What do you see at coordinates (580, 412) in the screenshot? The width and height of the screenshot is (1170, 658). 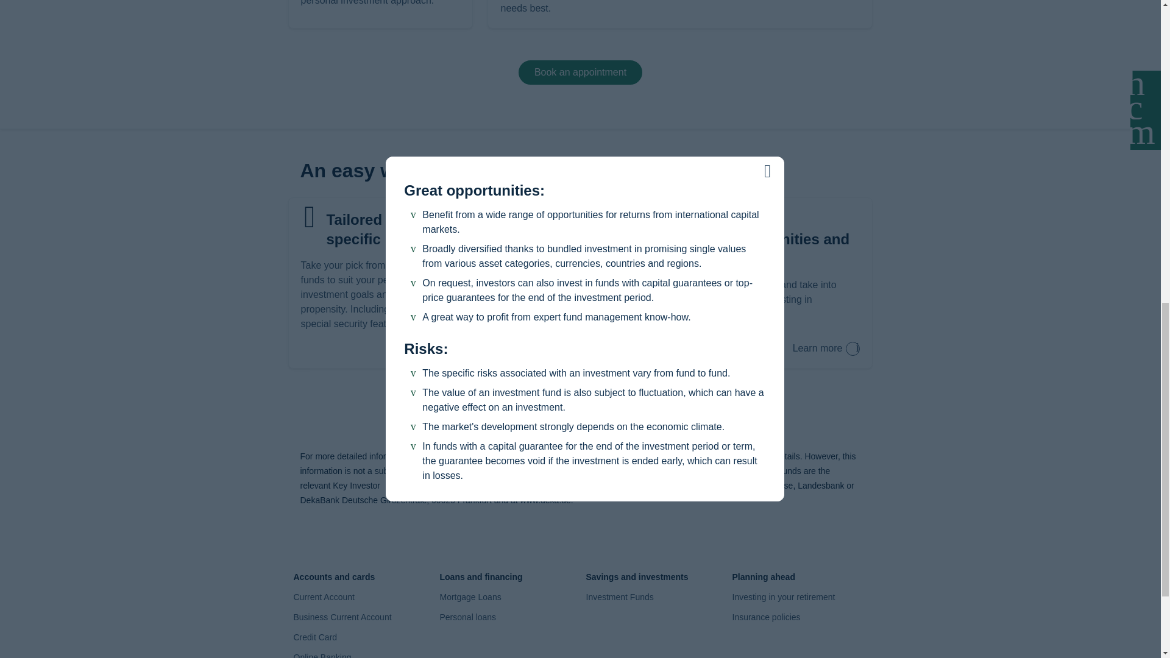 I see `Book an appointment` at bounding box center [580, 412].